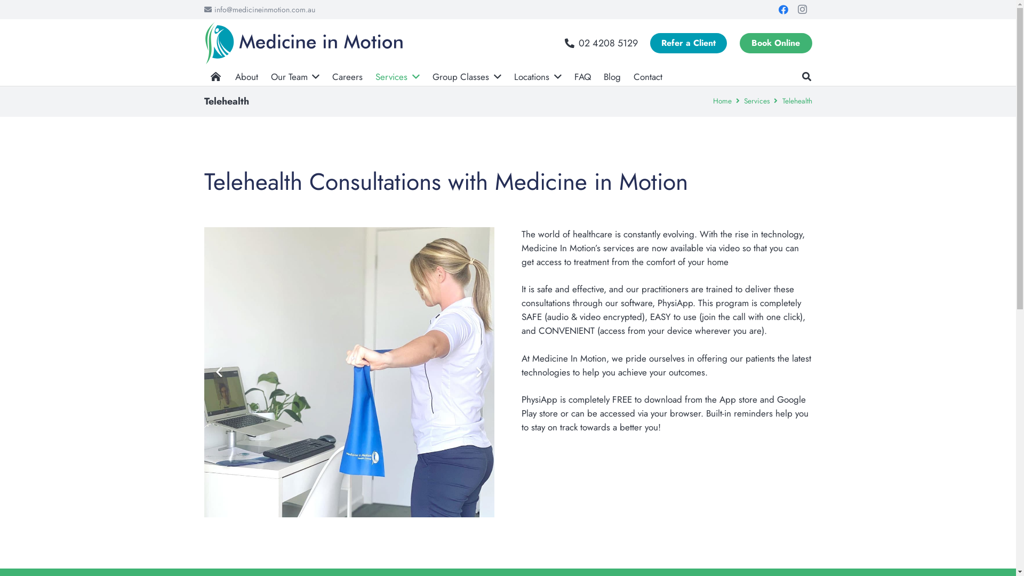 This screenshot has height=576, width=1024. Describe the element at coordinates (538, 76) in the screenshot. I see `Locations` at that location.